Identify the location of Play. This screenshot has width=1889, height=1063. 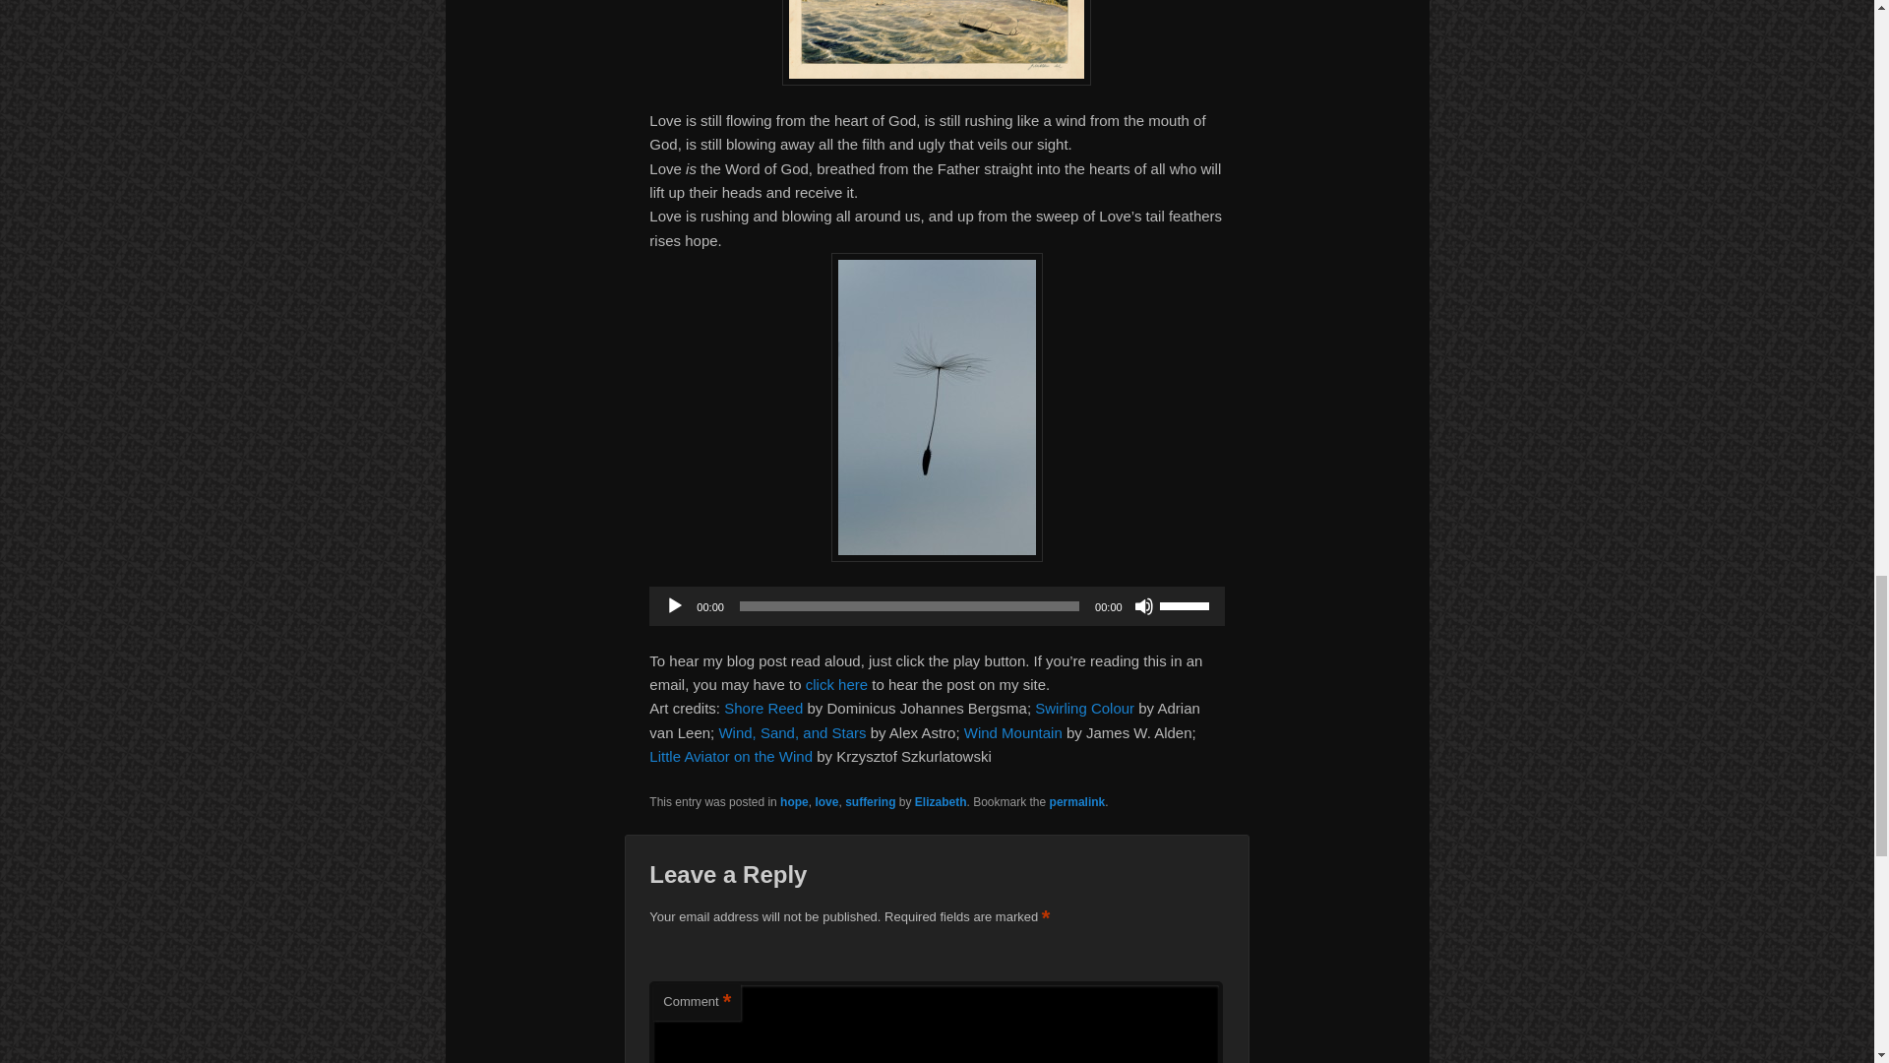
(674, 606).